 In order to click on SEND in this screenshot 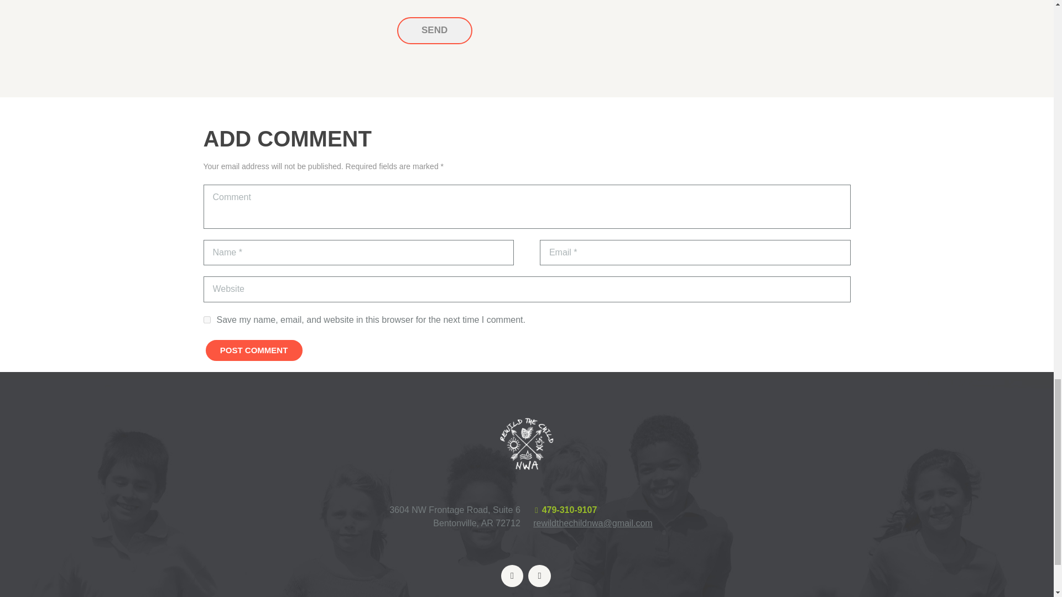, I will do `click(435, 30)`.